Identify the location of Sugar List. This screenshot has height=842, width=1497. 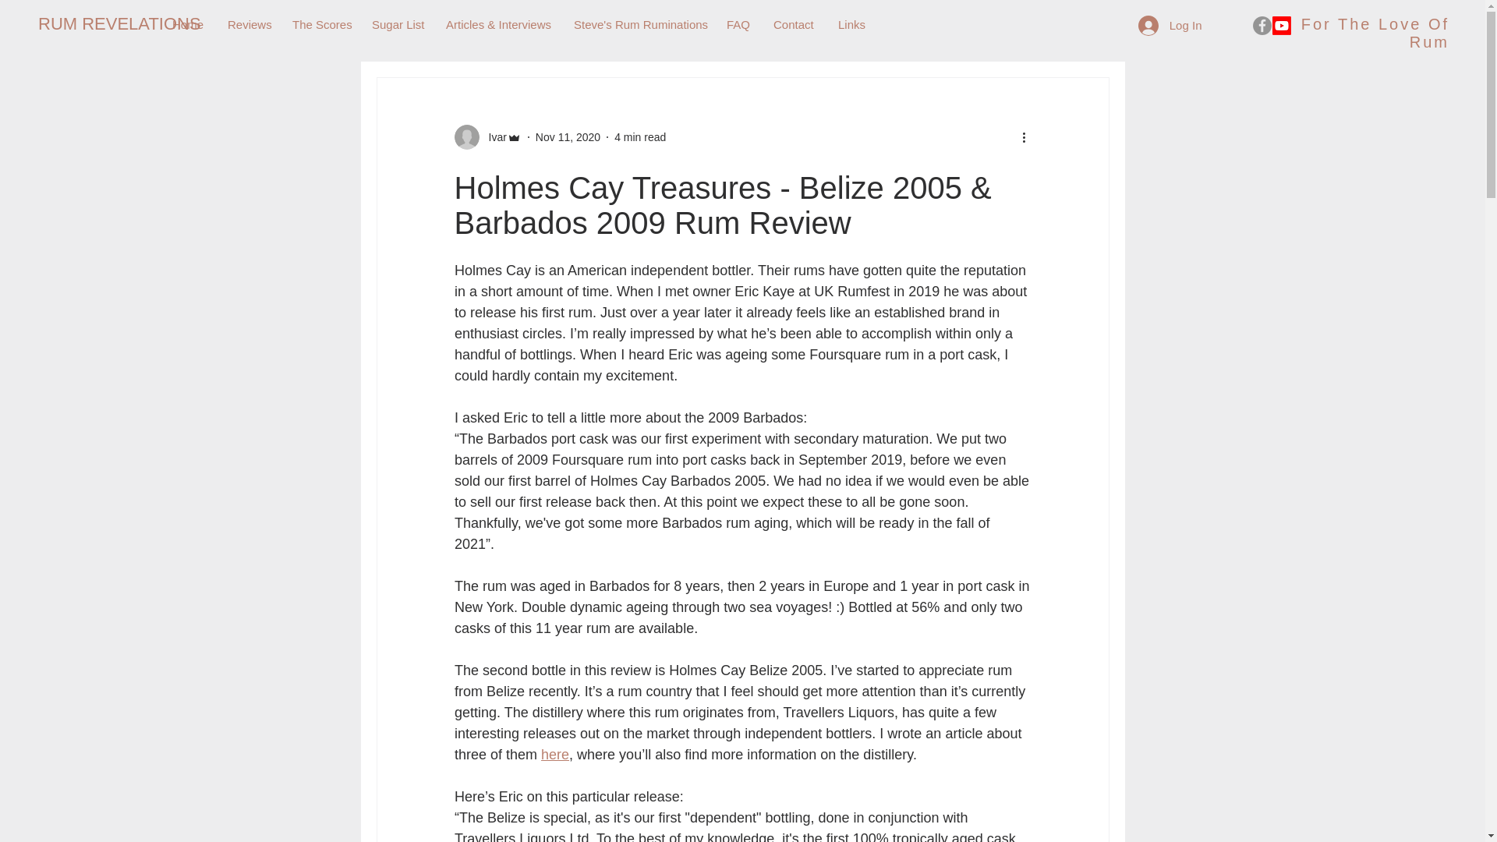
(397, 25).